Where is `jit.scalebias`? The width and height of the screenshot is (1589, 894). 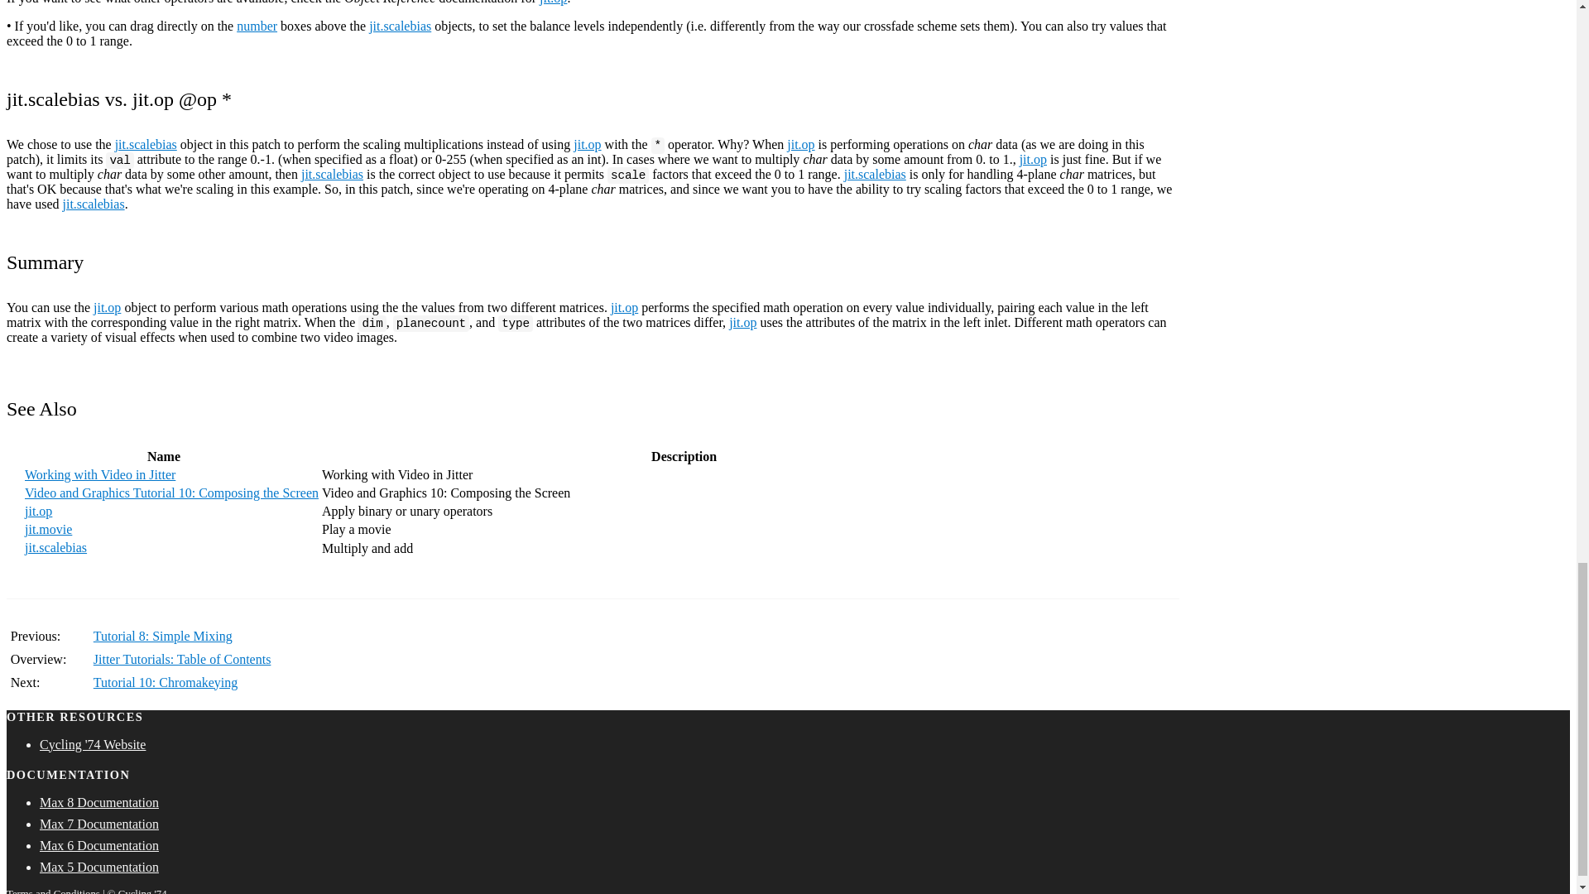
jit.scalebias is located at coordinates (146, 144).